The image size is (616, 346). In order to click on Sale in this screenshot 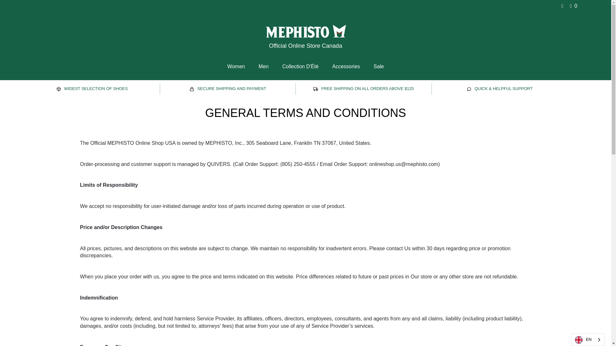, I will do `click(379, 66)`.